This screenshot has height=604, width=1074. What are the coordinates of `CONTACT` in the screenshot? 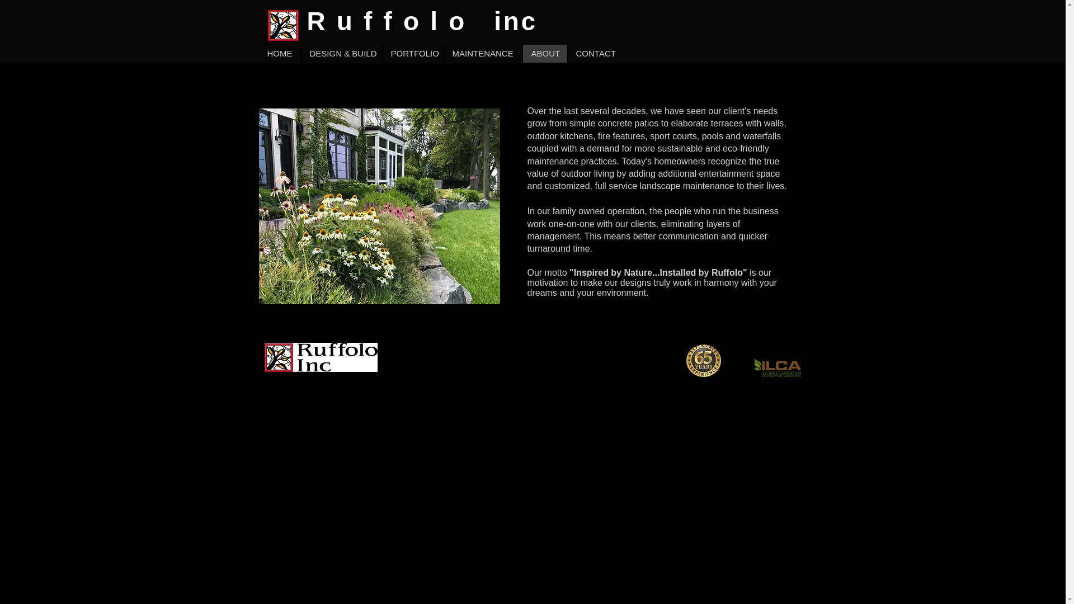 It's located at (595, 54).